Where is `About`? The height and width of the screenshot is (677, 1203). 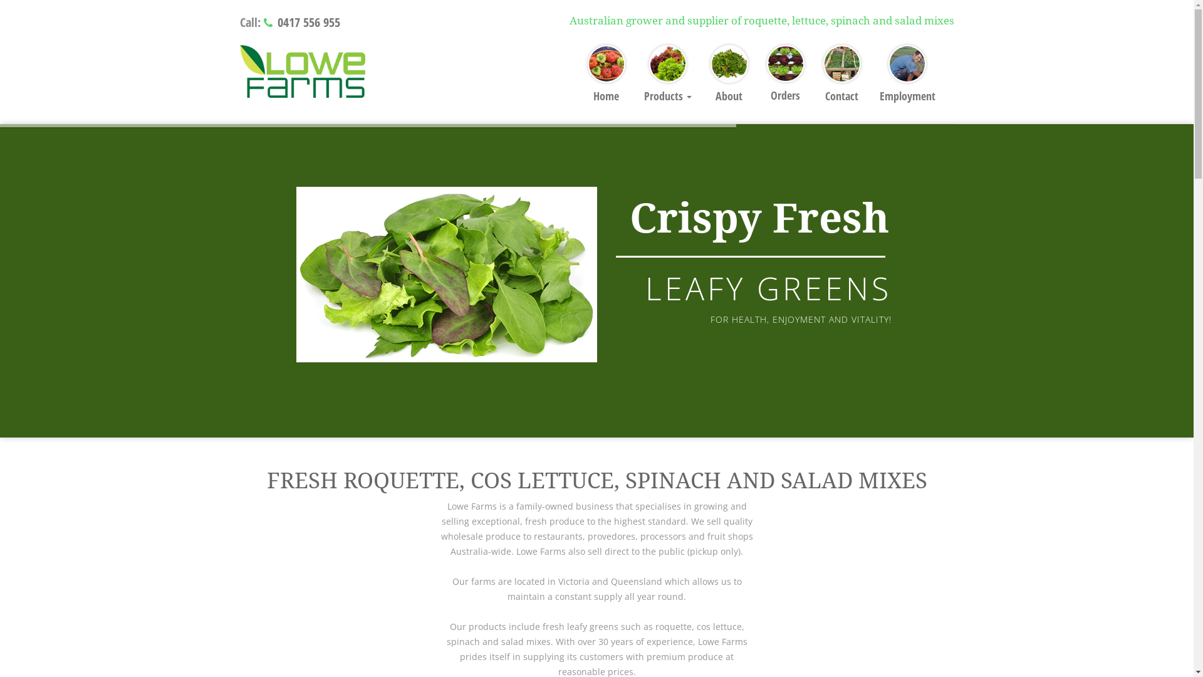
About is located at coordinates (729, 80).